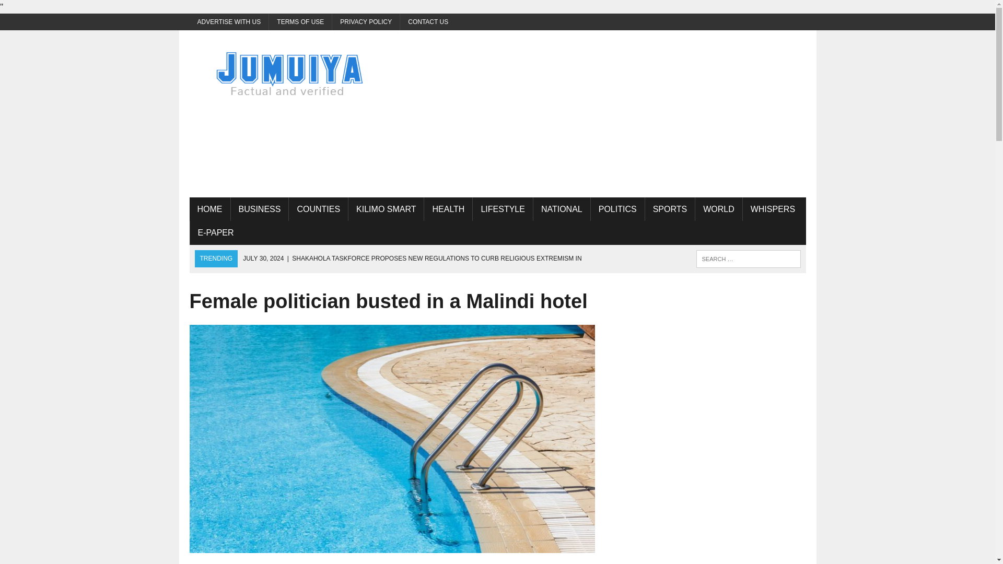 This screenshot has width=1003, height=564. I want to click on COUNTIES, so click(318, 209).